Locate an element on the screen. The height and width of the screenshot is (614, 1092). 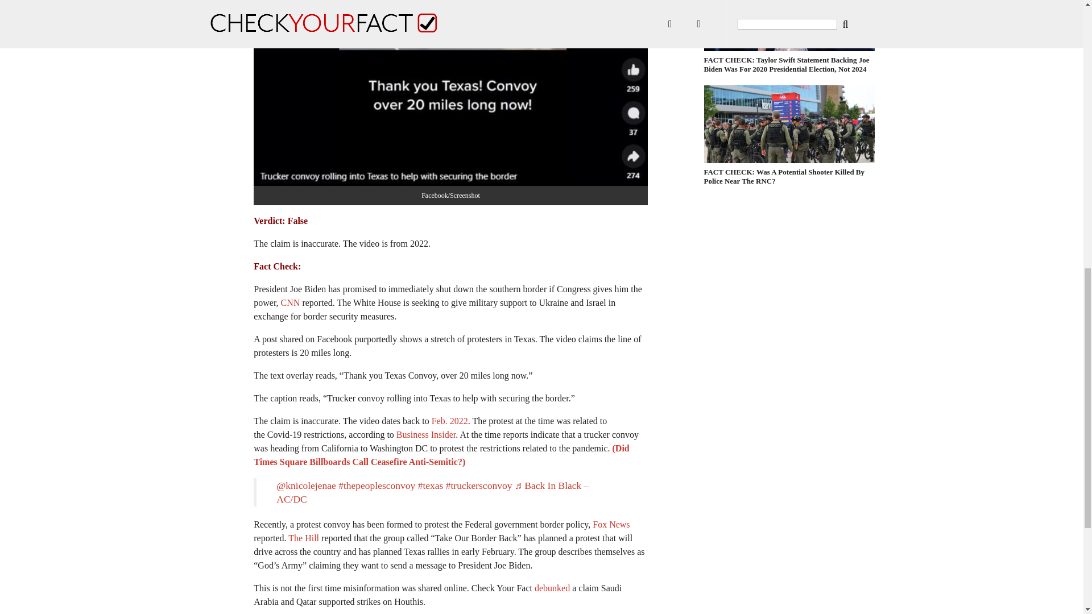
Close window is located at coordinates (14, 11).